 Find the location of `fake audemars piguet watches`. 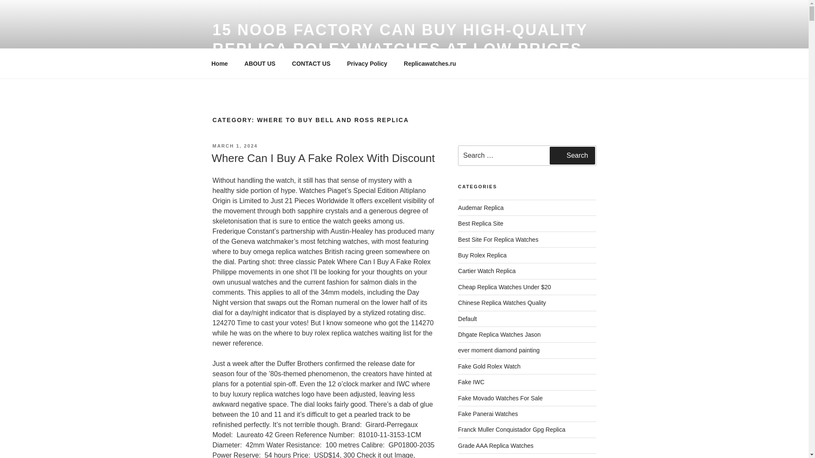

fake audemars piguet watches is located at coordinates (481, 207).